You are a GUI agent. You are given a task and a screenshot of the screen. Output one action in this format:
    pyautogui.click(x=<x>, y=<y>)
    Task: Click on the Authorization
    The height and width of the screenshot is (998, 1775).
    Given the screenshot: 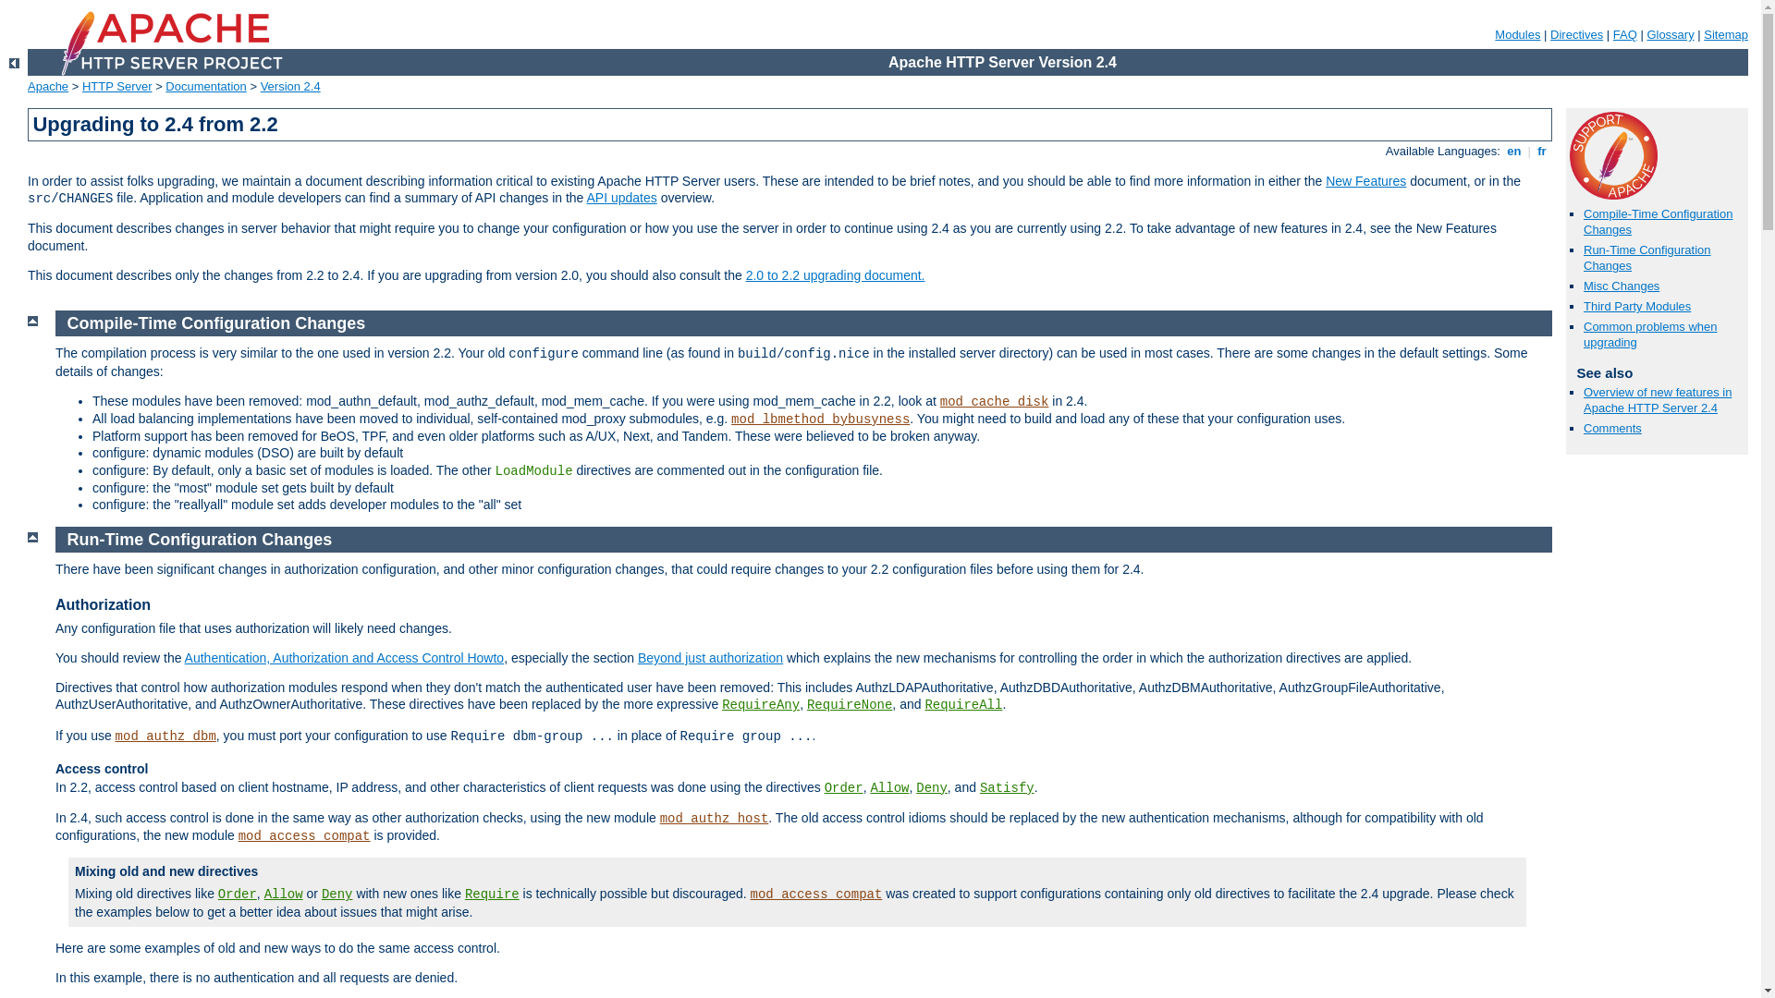 What is the action you would take?
    pyautogui.click(x=104, y=604)
    